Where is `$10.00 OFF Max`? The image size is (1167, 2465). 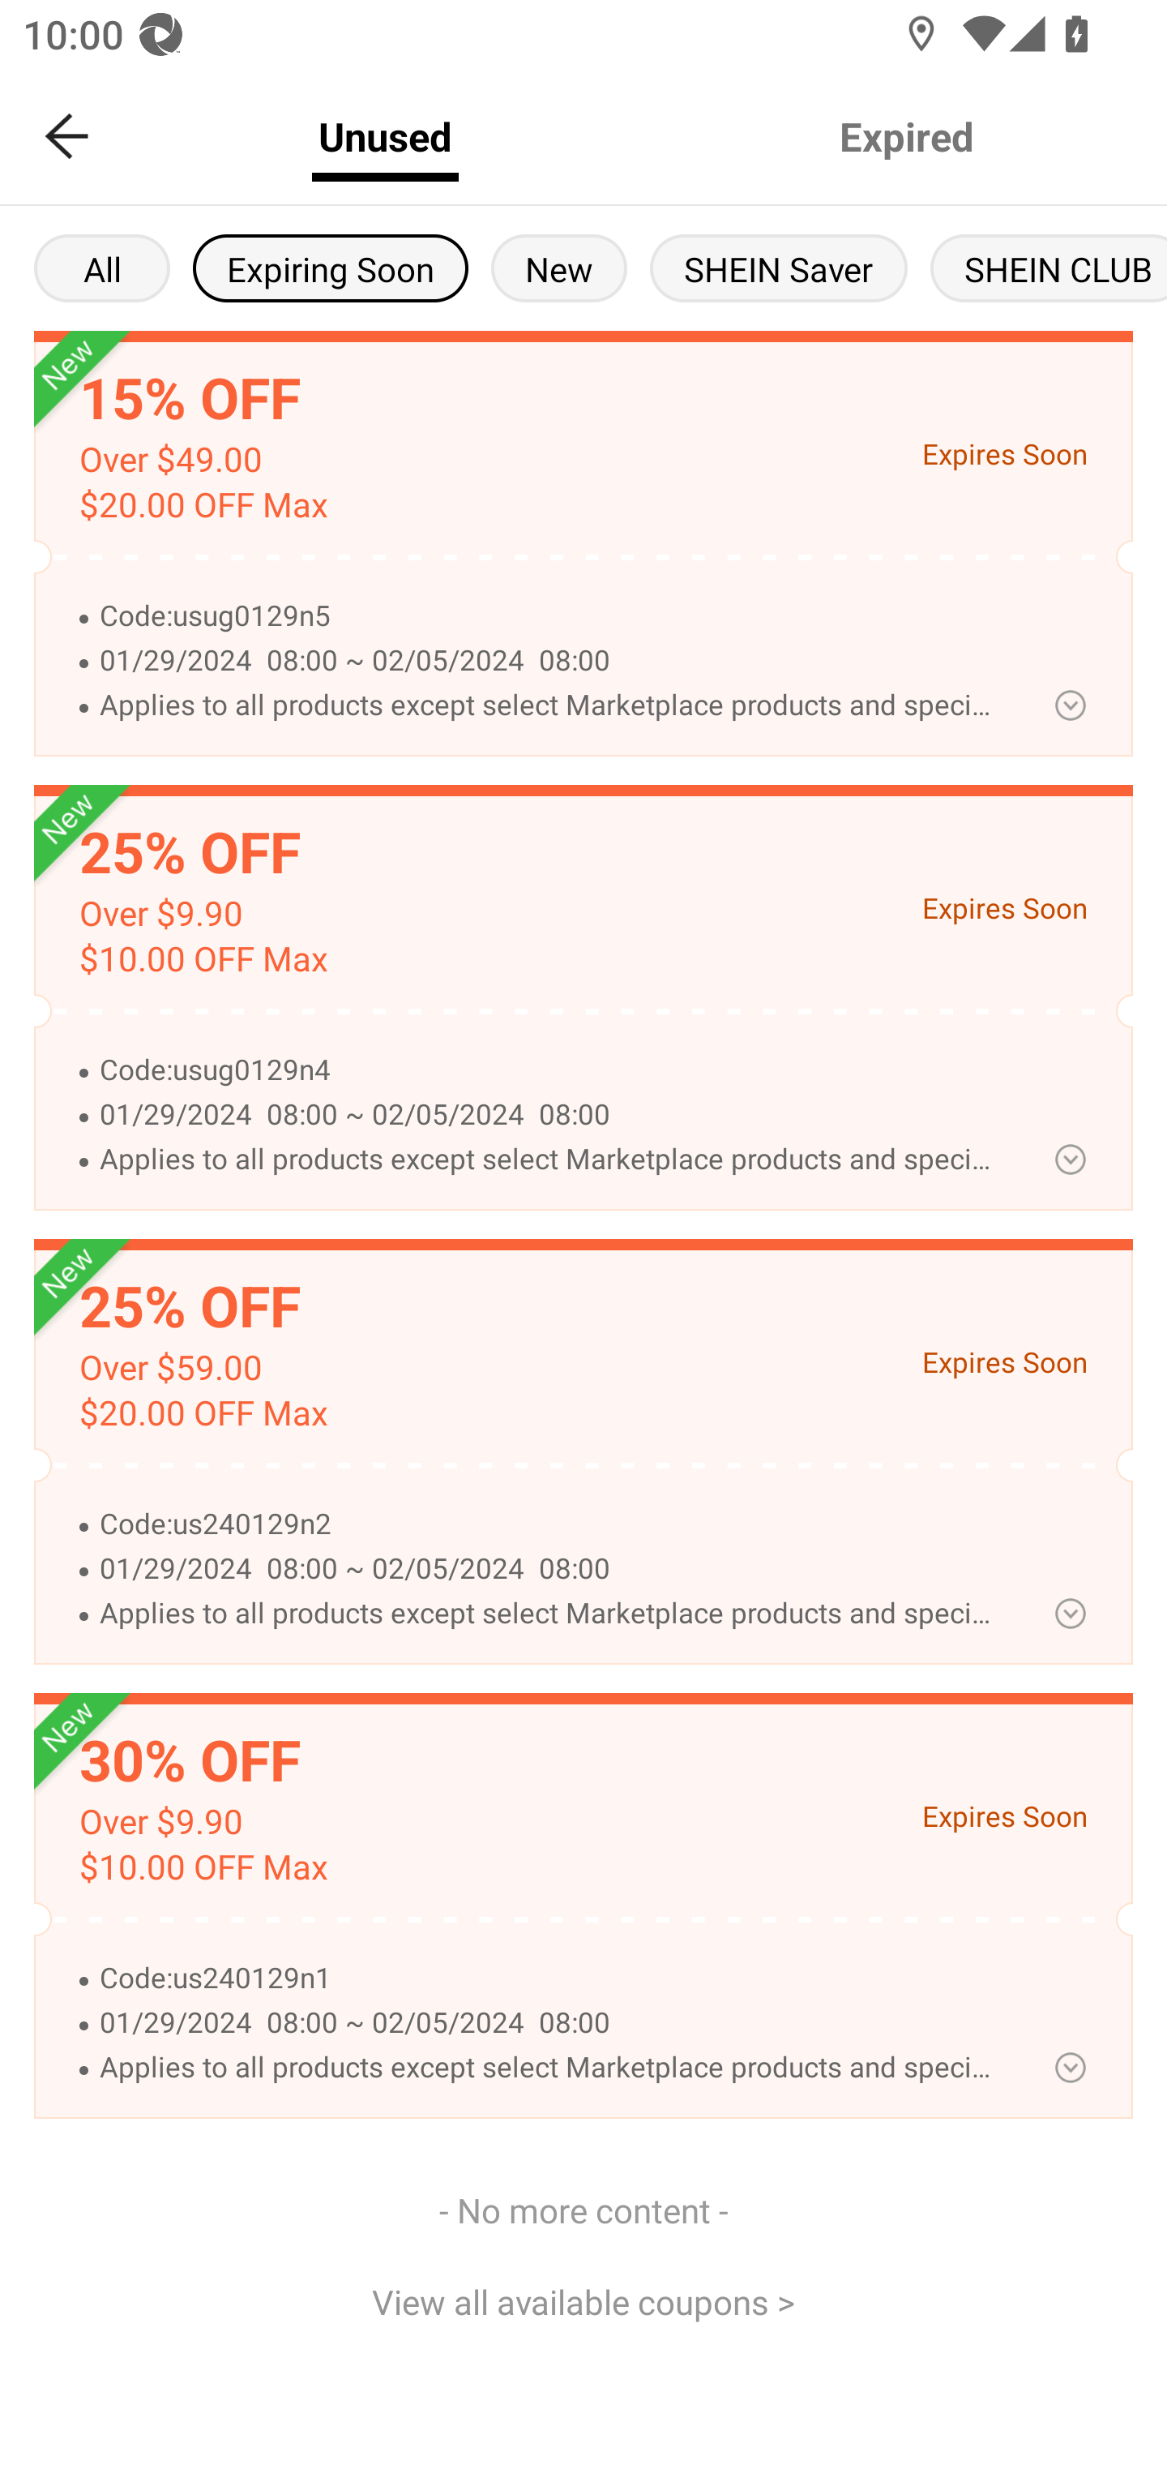 $10.00 OFF Max is located at coordinates (203, 1868).